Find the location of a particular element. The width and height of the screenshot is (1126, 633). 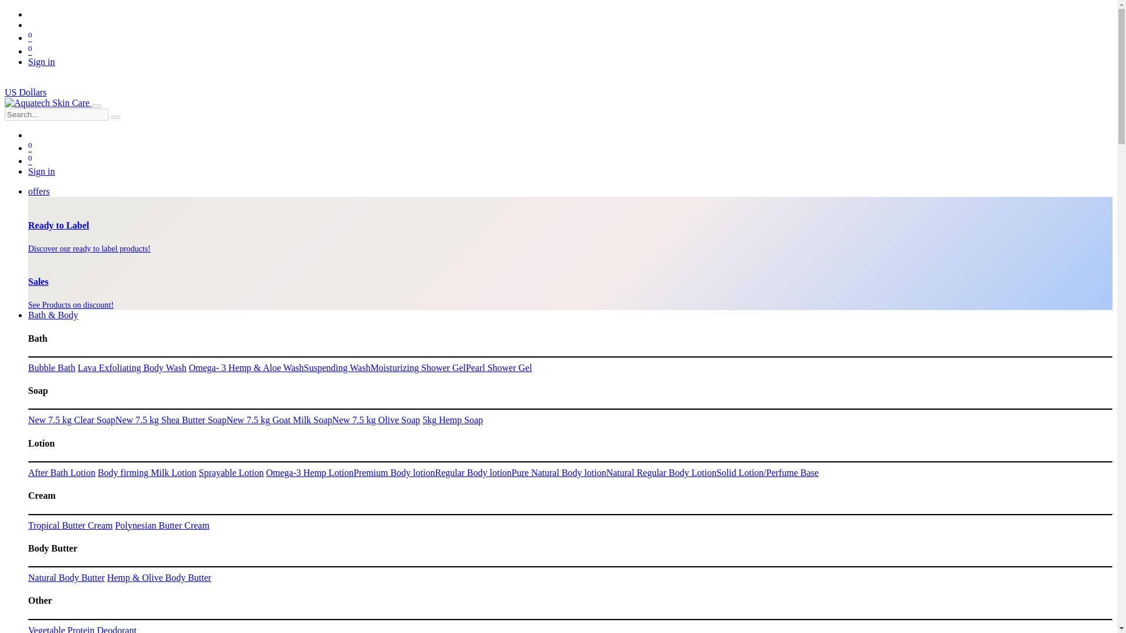

Sign in is located at coordinates (42, 171).